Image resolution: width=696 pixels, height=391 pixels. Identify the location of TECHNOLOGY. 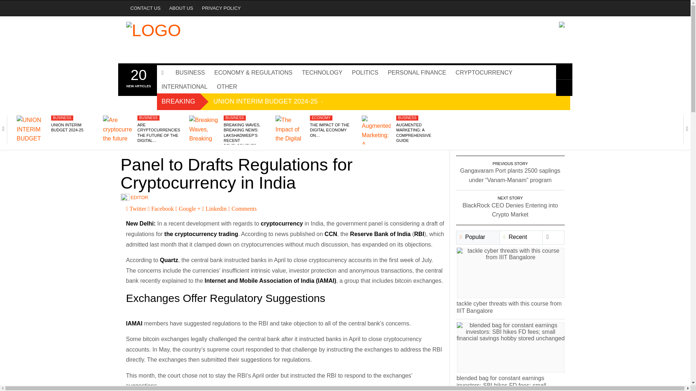
(322, 67).